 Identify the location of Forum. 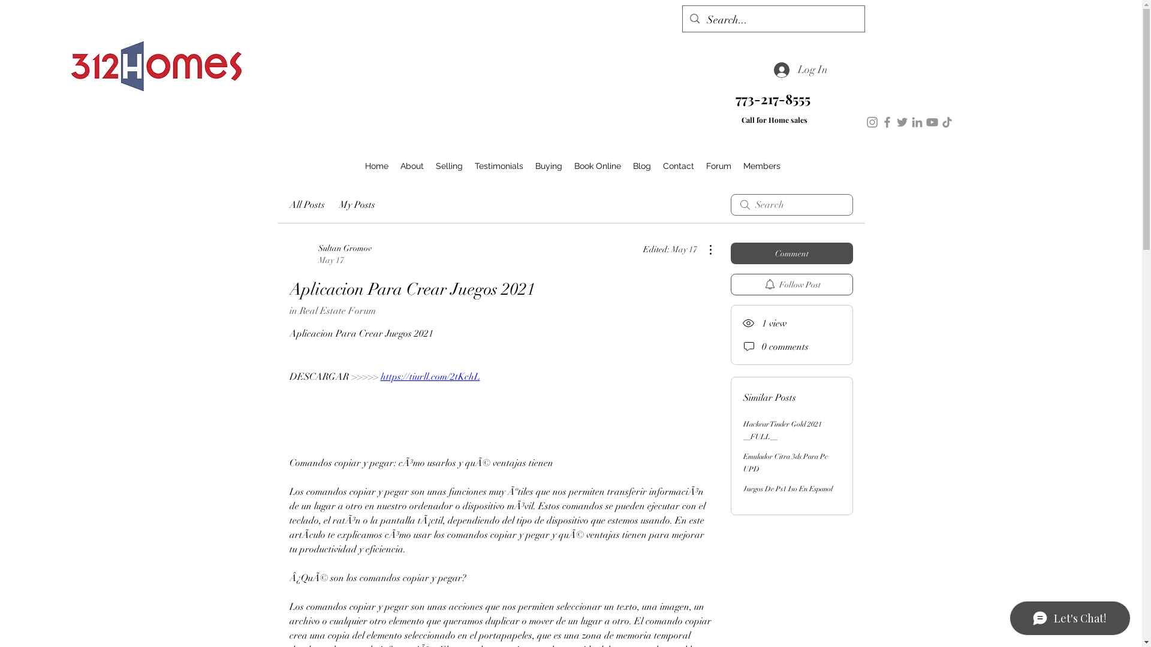
(719, 167).